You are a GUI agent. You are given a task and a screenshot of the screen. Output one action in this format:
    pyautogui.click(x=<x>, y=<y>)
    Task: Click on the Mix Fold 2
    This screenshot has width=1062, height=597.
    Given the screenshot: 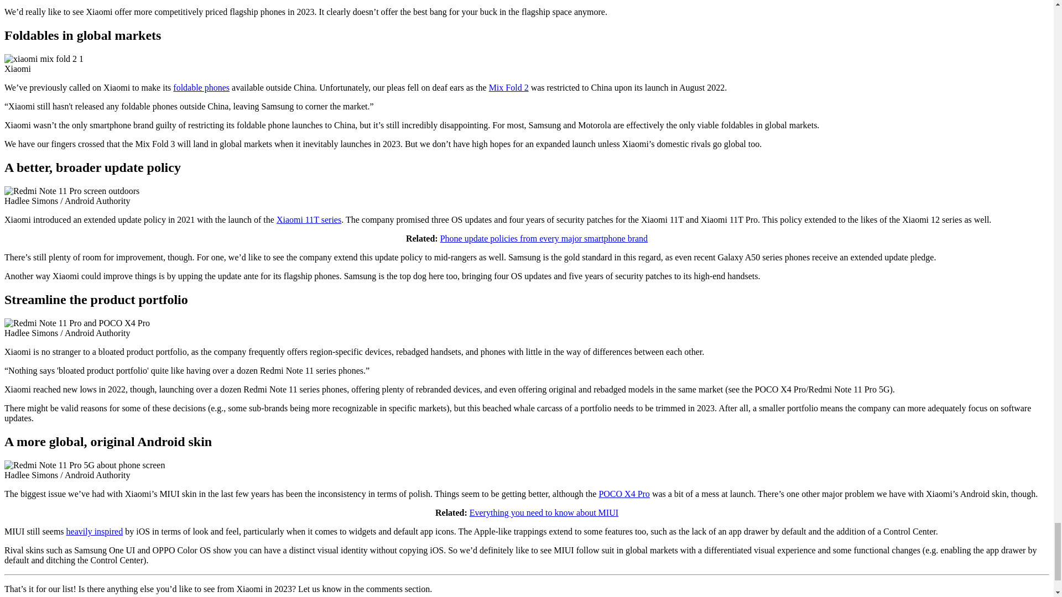 What is the action you would take?
    pyautogui.click(x=509, y=87)
    